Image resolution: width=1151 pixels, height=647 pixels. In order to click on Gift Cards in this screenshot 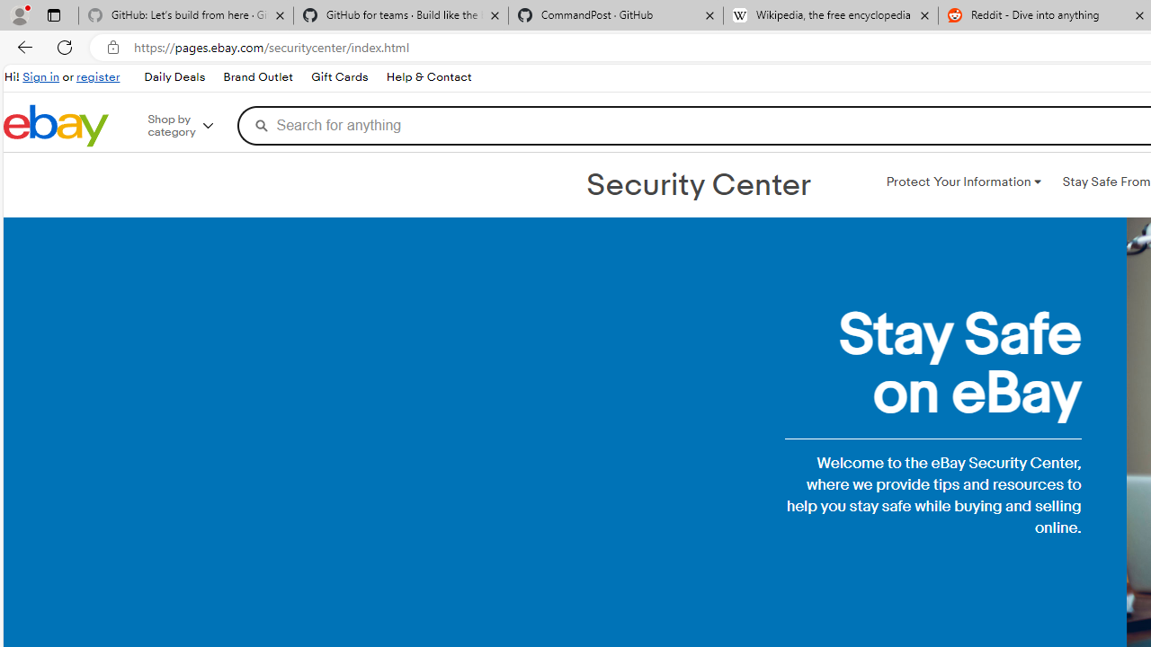, I will do `click(338, 77)`.